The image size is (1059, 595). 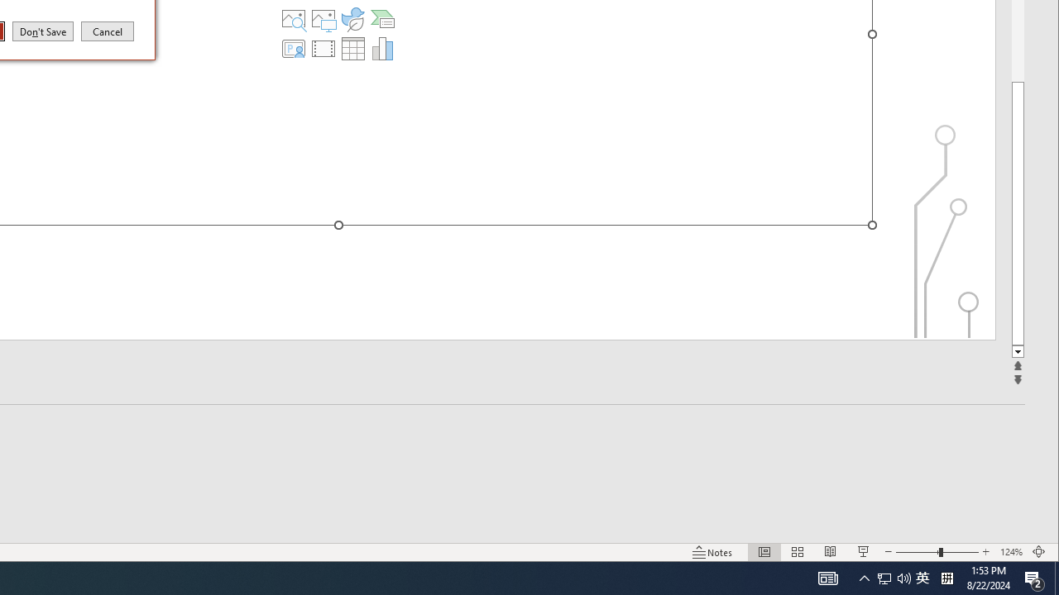 I want to click on User Promoted Notification Area, so click(x=894, y=578).